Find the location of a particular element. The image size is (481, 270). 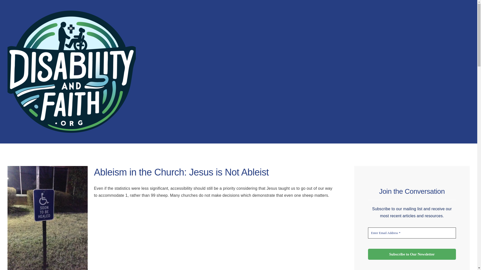

Ableism in the Church: Jesus is Not Ableist is located at coordinates (181, 172).